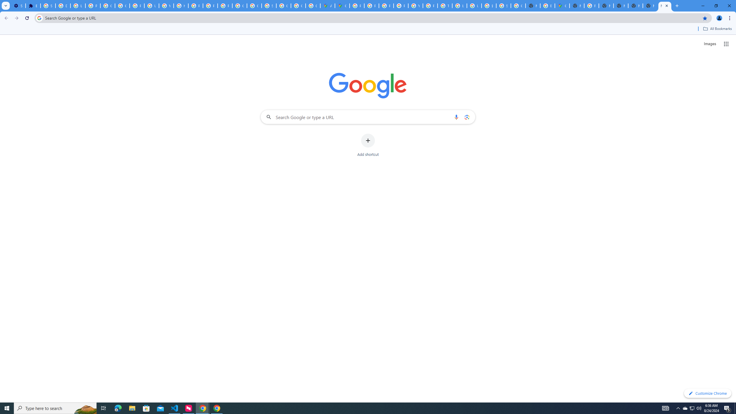 The width and height of the screenshot is (736, 414). What do you see at coordinates (466, 117) in the screenshot?
I see `Search by image` at bounding box center [466, 117].